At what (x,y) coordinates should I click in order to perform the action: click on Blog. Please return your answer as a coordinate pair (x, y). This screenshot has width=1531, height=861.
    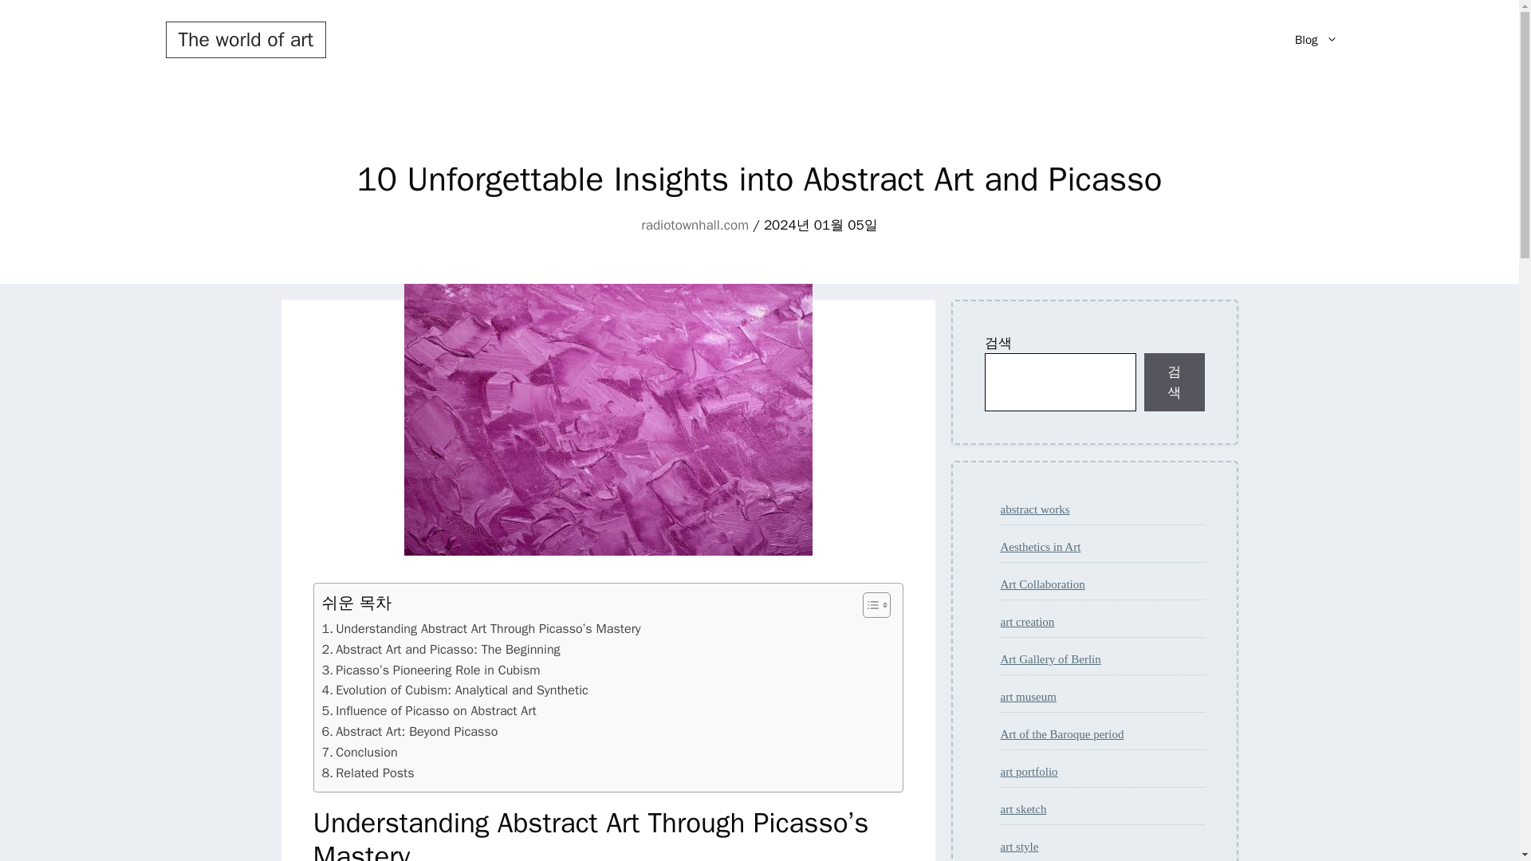
    Looking at the image, I should click on (1316, 40).